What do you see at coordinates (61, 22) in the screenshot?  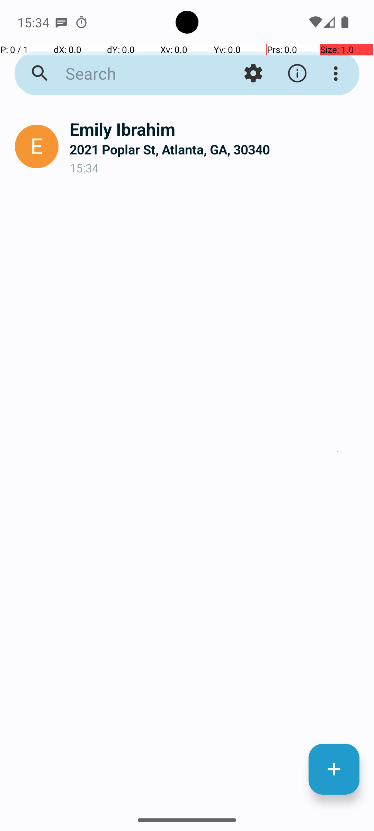 I see `SMS Messenger notification: Emily Ibrahim` at bounding box center [61, 22].